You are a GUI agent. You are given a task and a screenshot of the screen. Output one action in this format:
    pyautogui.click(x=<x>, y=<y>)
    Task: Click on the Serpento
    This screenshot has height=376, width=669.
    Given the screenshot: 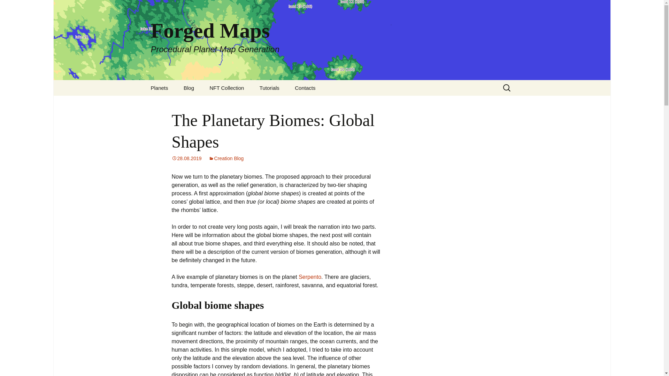 What is the action you would take?
    pyautogui.click(x=305, y=88)
    